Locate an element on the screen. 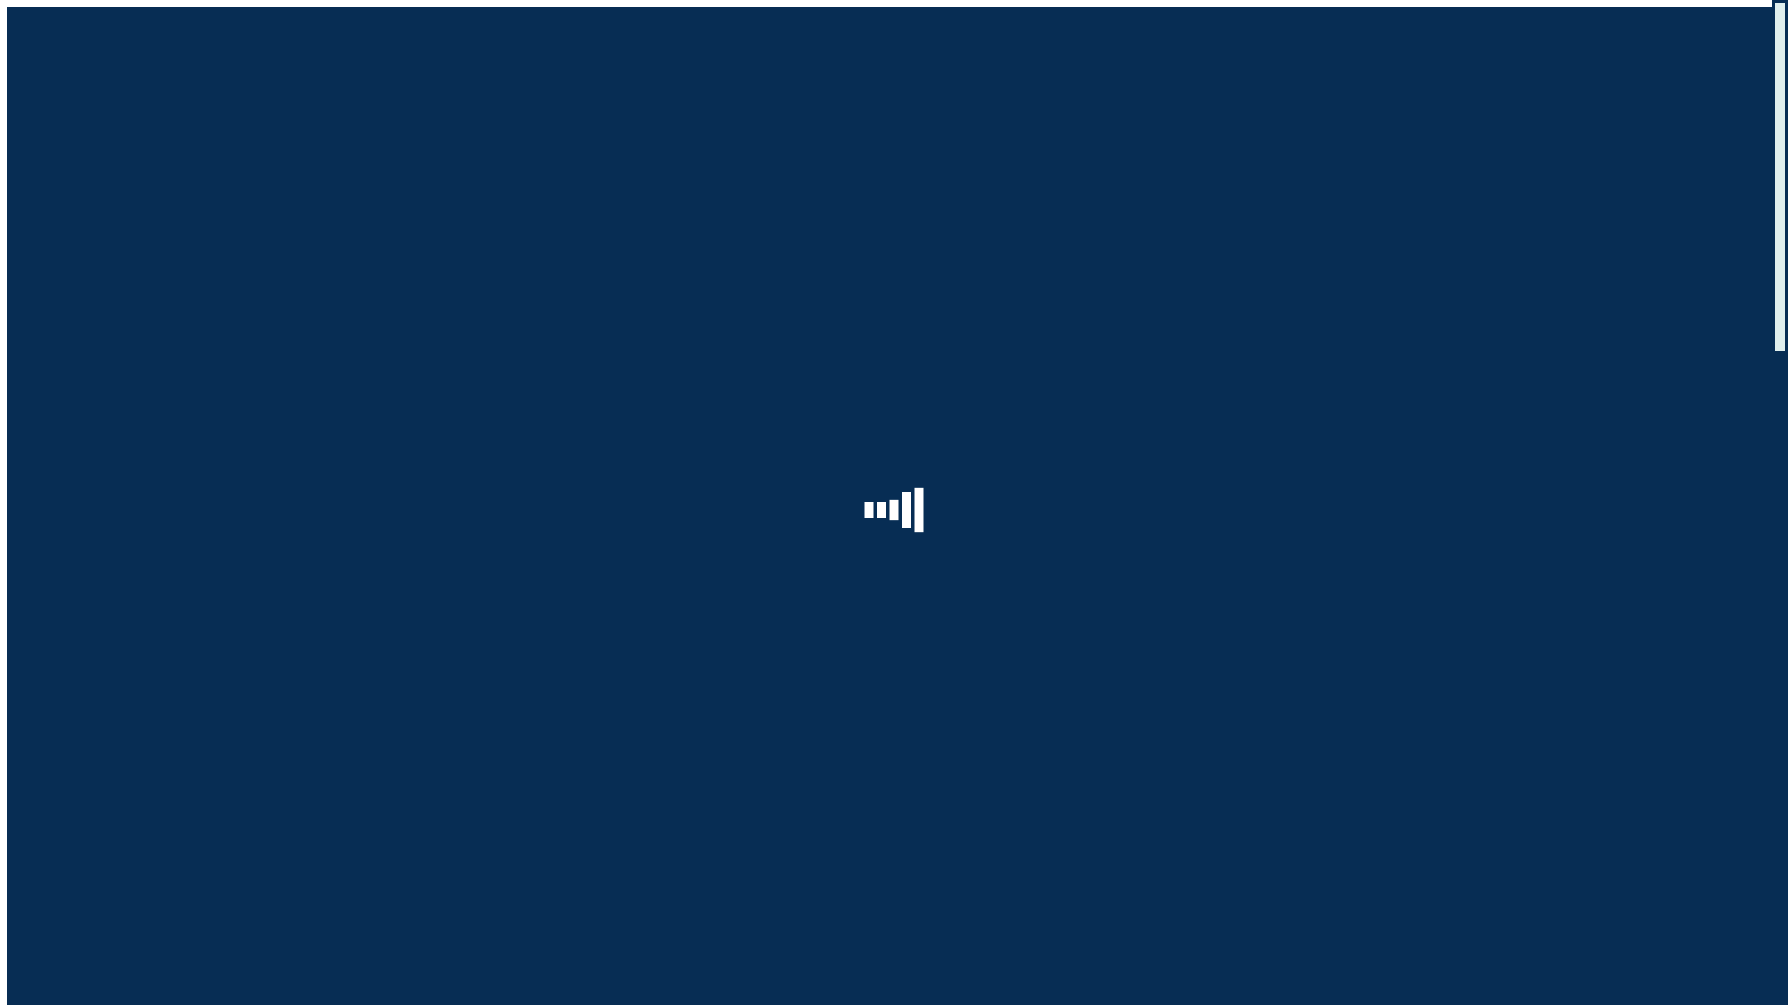 The height and width of the screenshot is (1005, 1788). Our Centre is located at coordinates (78, 932).